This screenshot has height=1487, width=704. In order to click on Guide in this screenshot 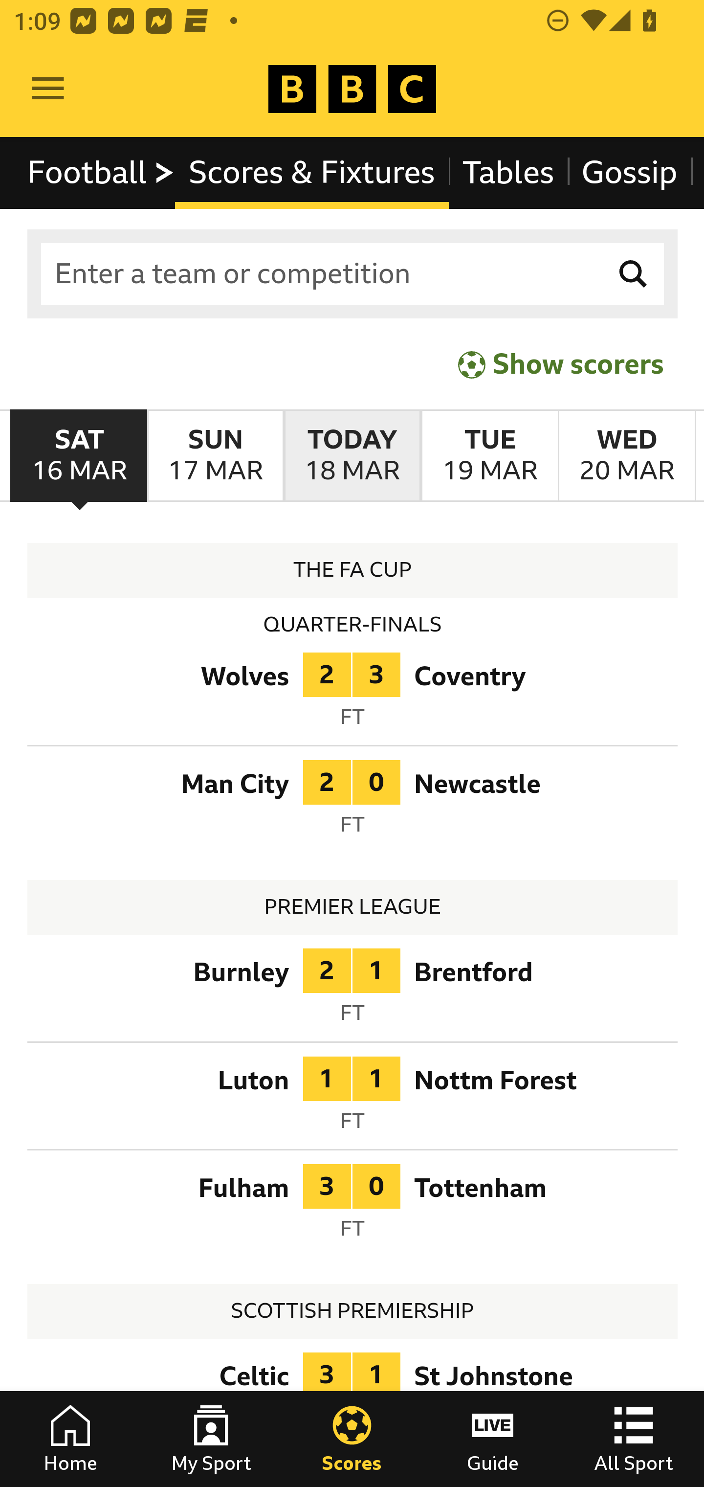, I will do `click(493, 1439)`.